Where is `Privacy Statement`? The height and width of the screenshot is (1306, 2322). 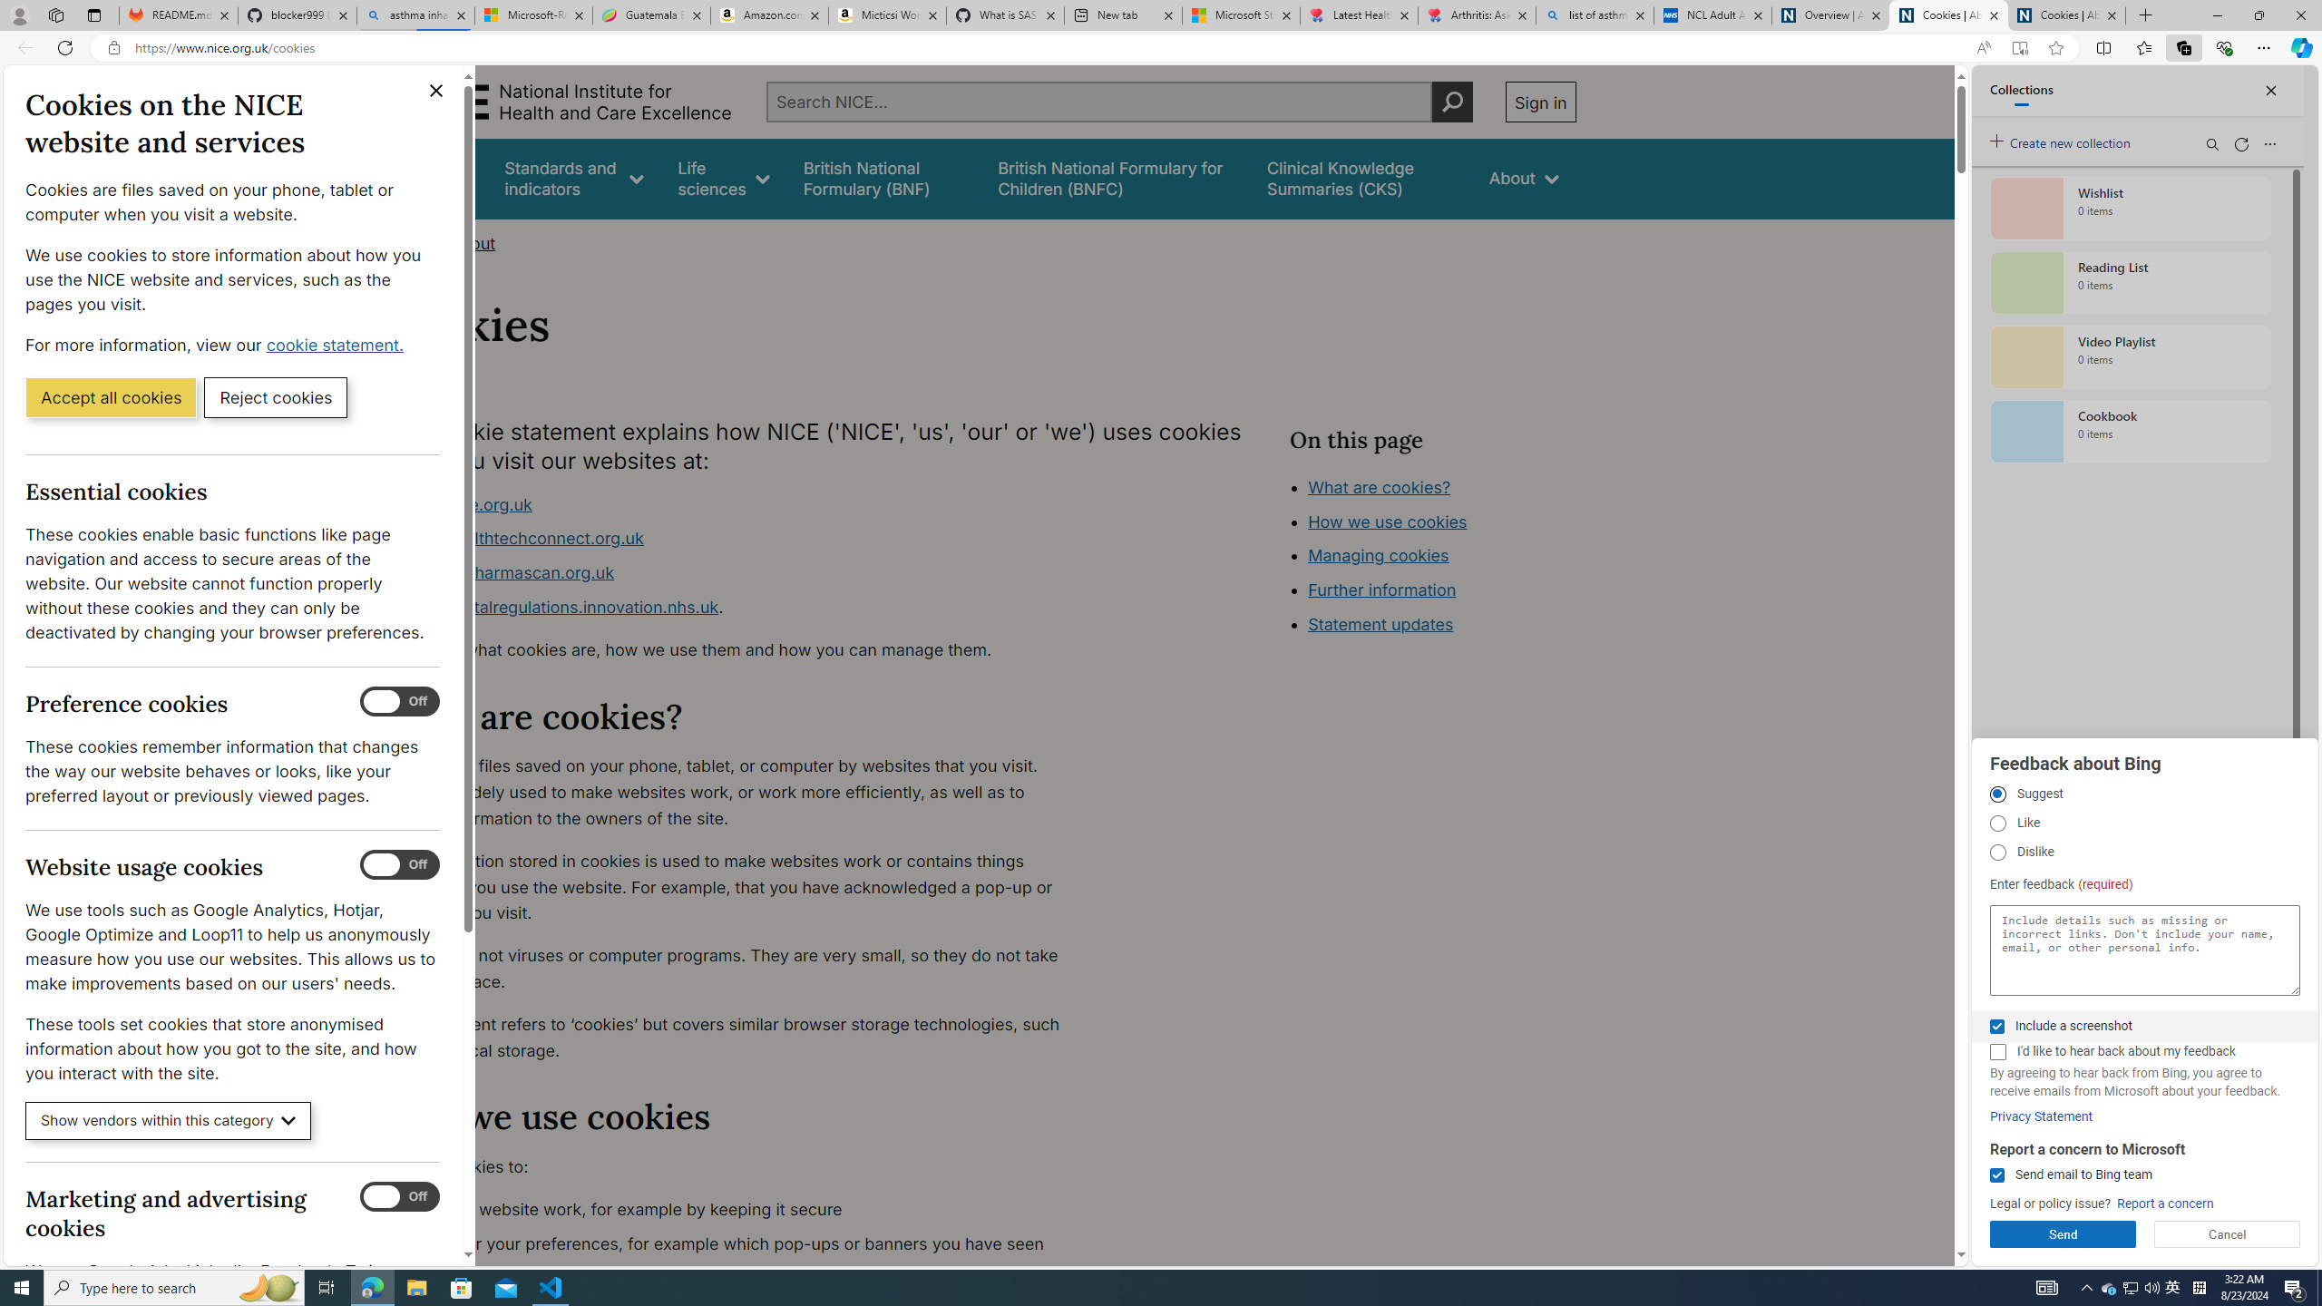 Privacy Statement is located at coordinates (2042, 1116).